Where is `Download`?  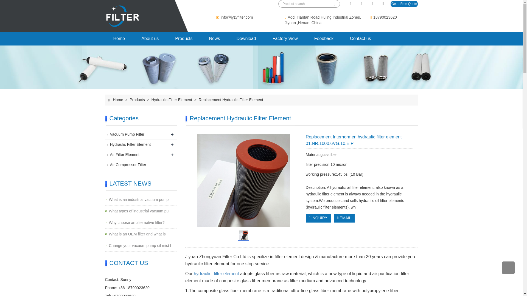 Download is located at coordinates (246, 38).